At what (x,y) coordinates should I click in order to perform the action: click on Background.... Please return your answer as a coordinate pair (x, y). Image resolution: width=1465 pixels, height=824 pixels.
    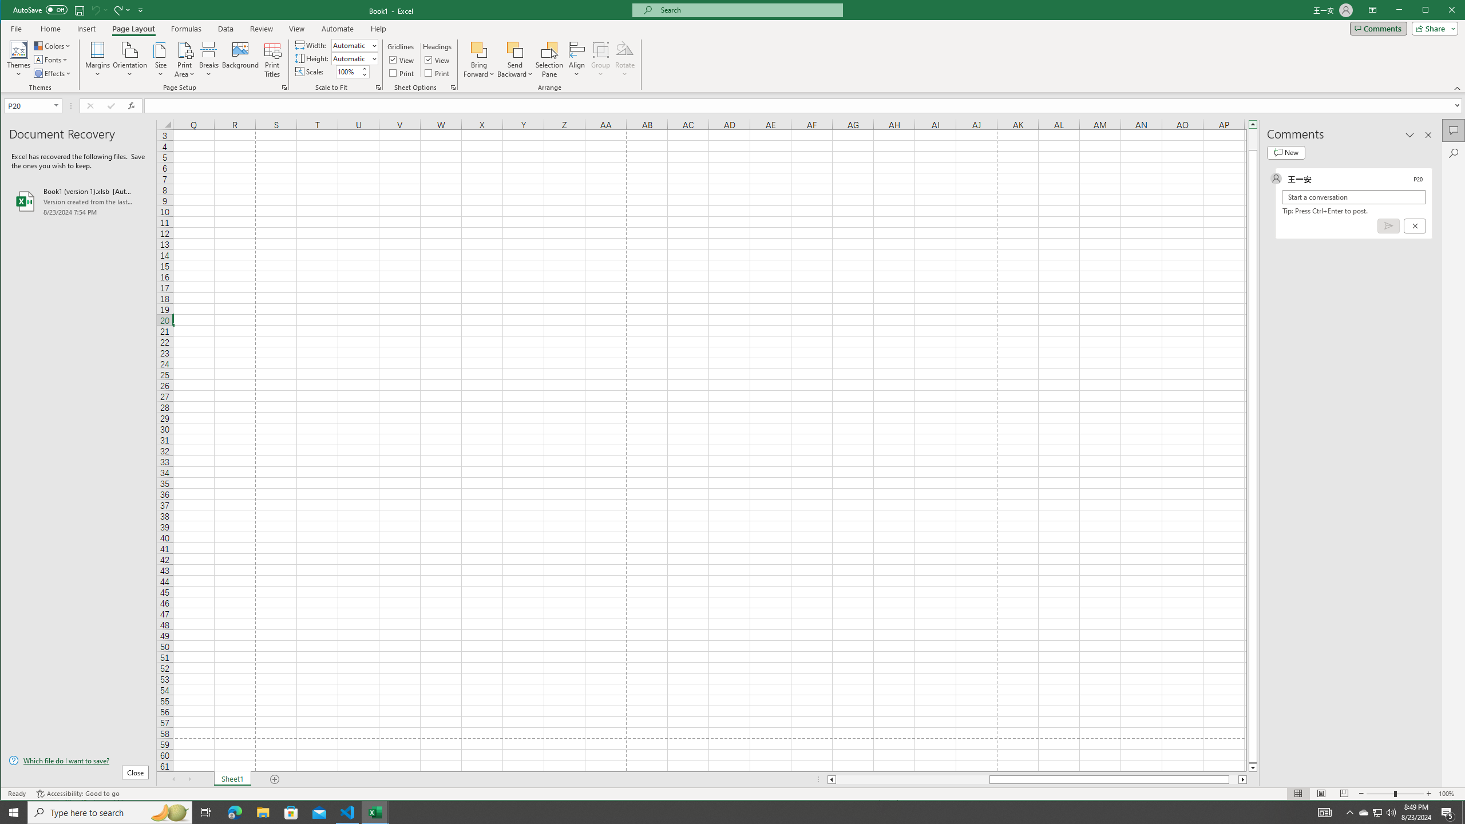
    Looking at the image, I should click on (240, 60).